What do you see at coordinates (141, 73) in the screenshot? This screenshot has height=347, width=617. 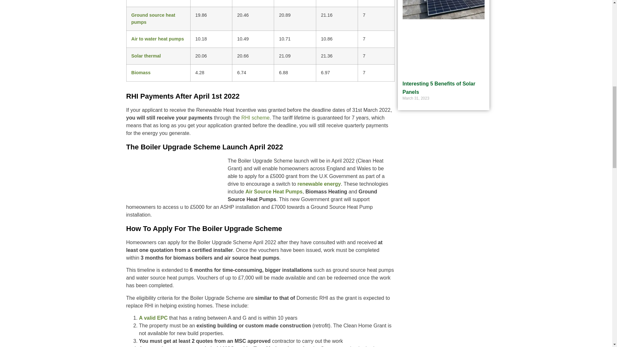 I see `Biomass` at bounding box center [141, 73].